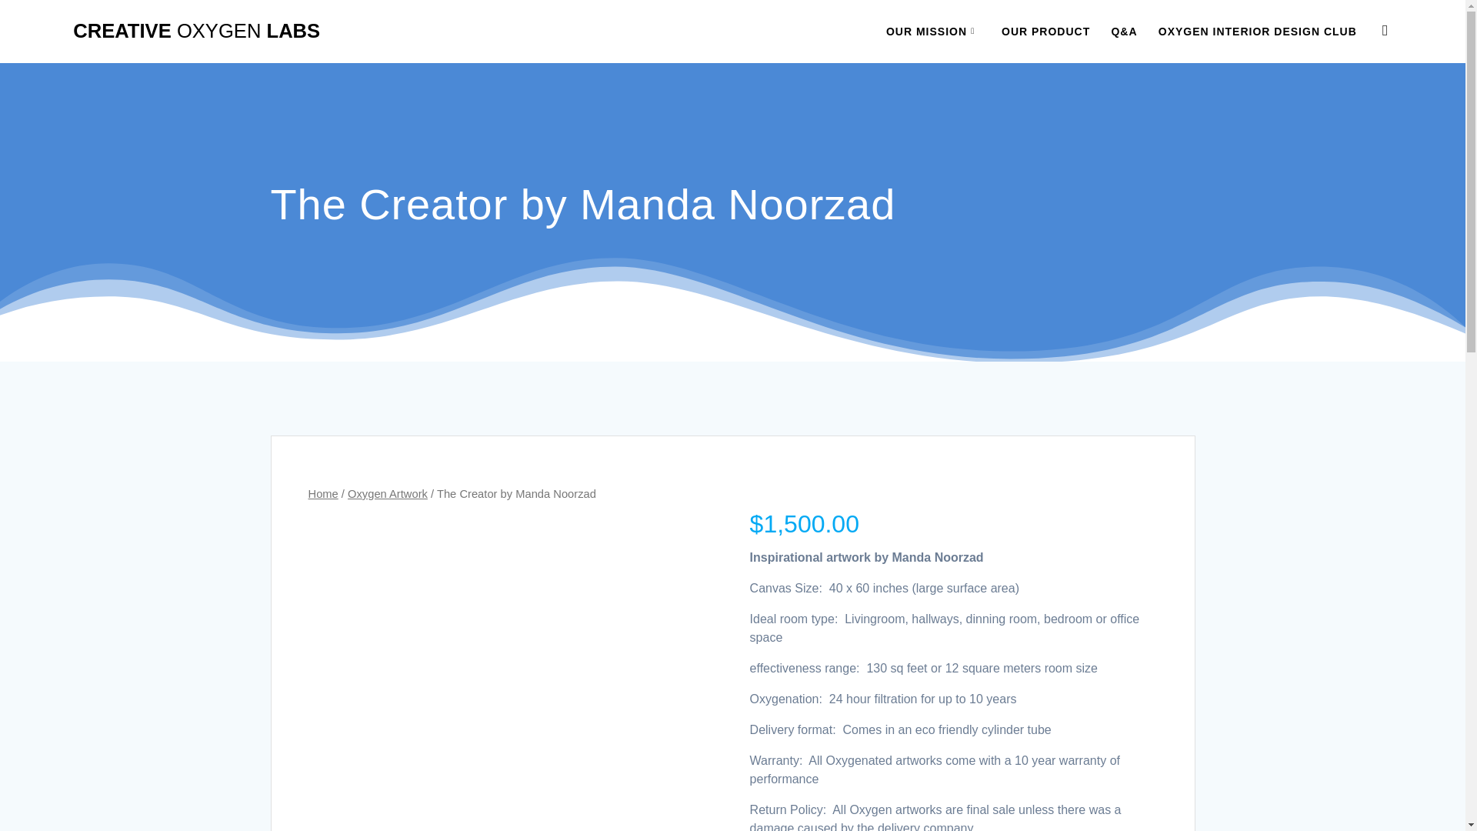 The image size is (1477, 831). Describe the element at coordinates (933, 31) in the screenshot. I see `OUR MISSION` at that location.